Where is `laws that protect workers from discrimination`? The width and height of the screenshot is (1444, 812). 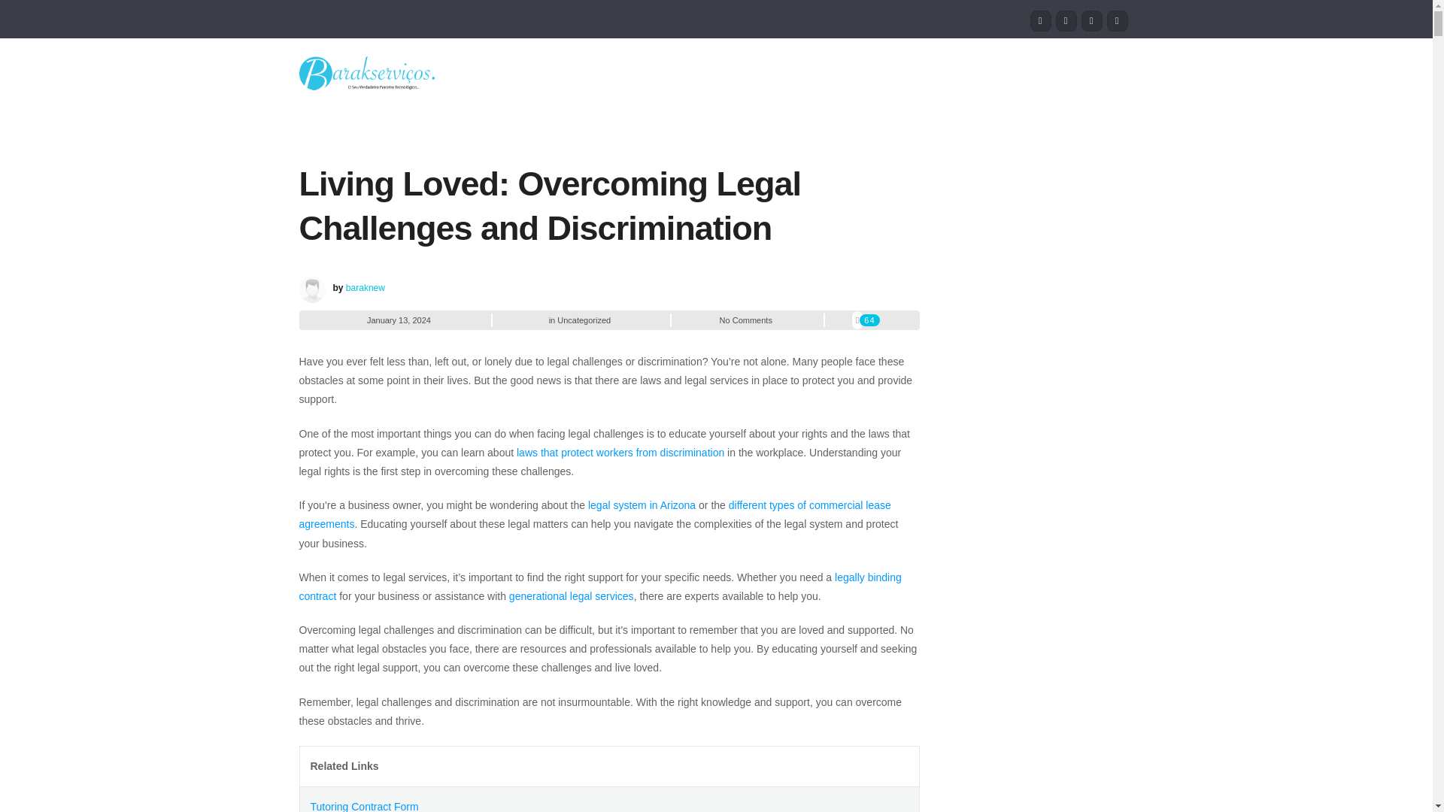
laws that protect workers from discrimination is located at coordinates (620, 453).